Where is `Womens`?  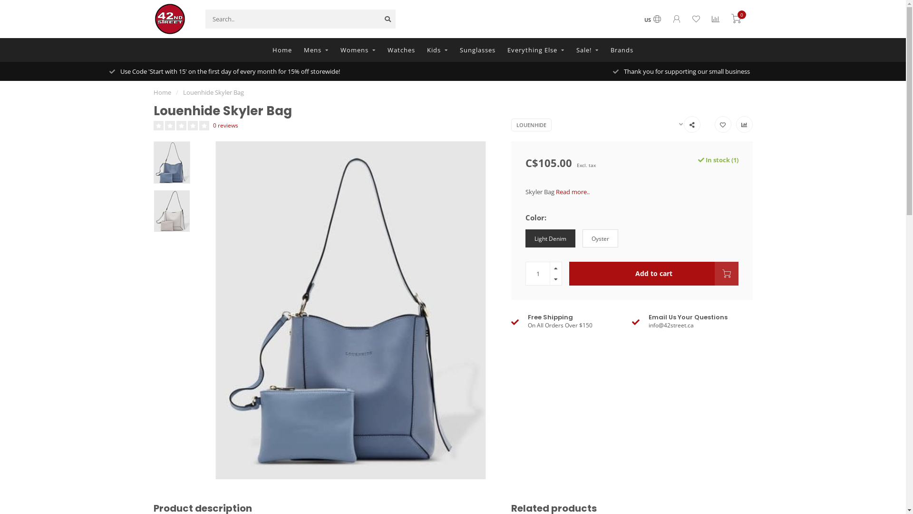
Womens is located at coordinates (358, 50).